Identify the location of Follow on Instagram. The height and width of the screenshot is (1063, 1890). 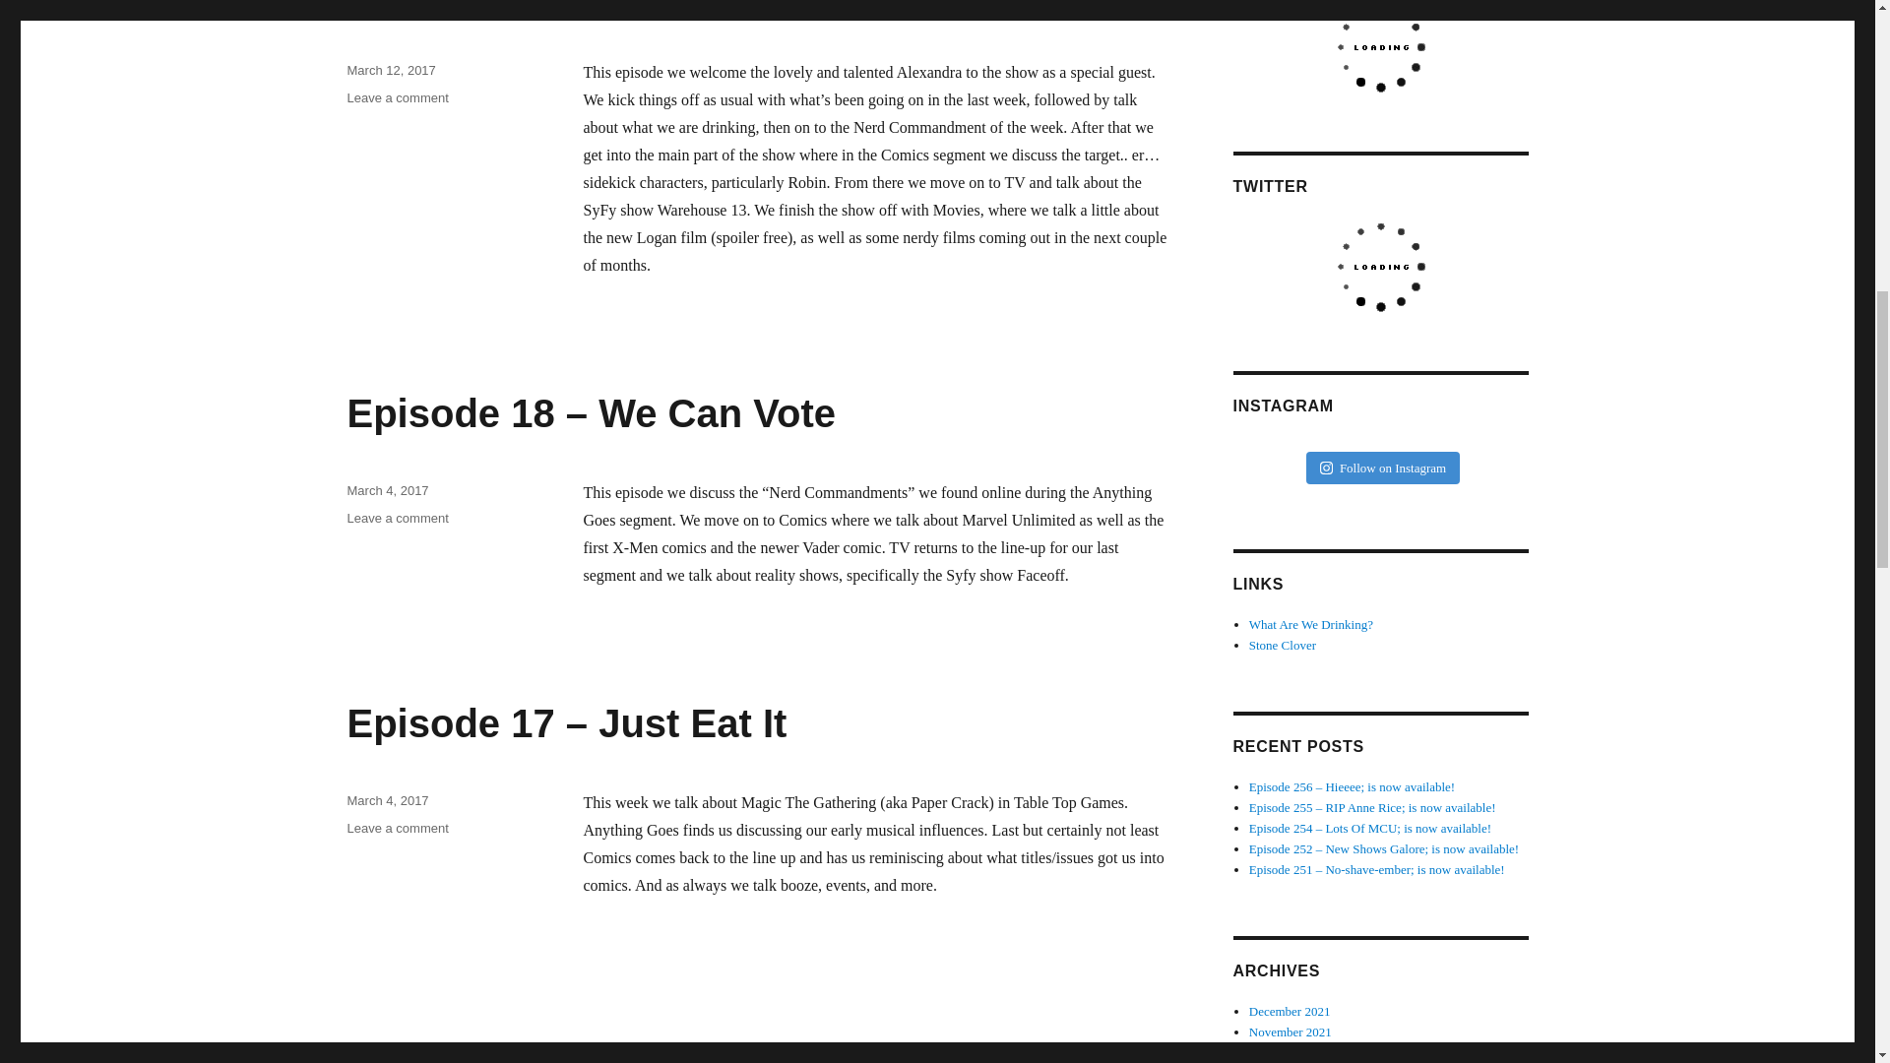
(397, 96).